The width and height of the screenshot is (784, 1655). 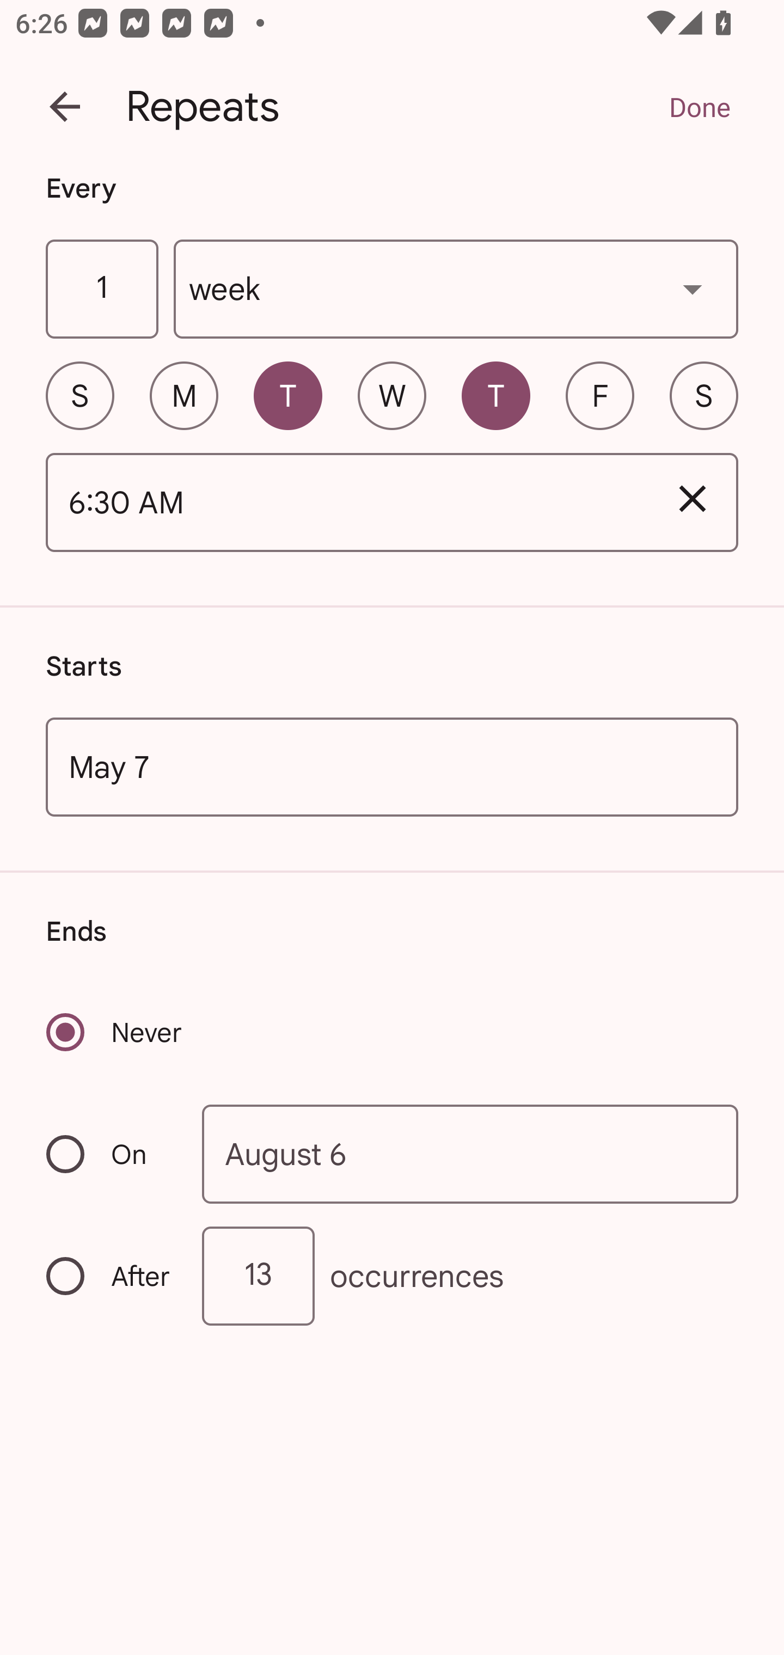 I want to click on Done, so click(x=699, y=107).